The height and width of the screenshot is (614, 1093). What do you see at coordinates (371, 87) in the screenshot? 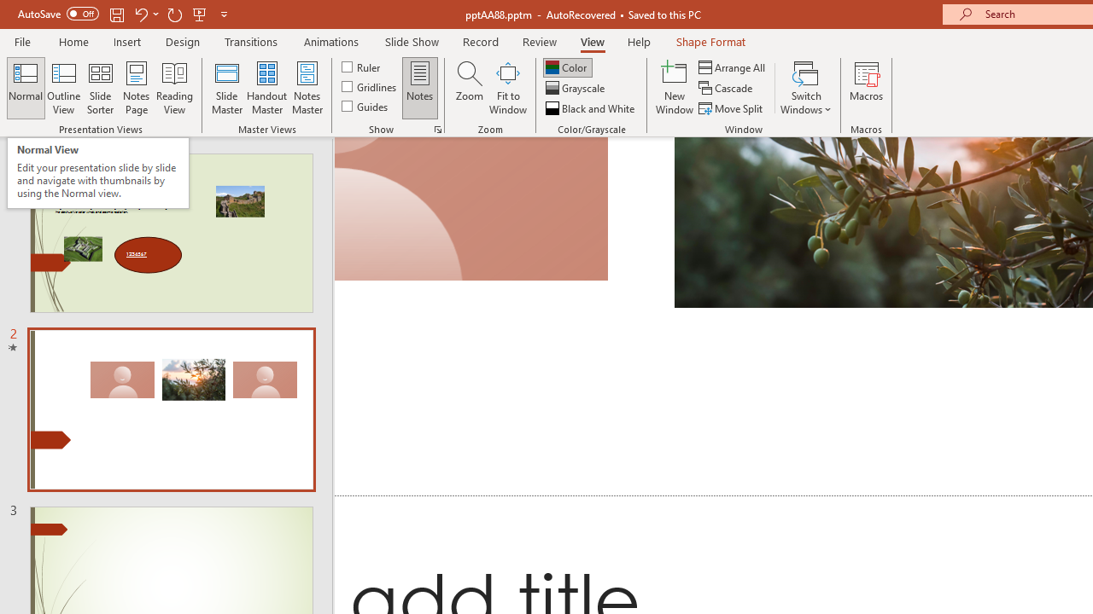
I see `Gridlines` at bounding box center [371, 87].